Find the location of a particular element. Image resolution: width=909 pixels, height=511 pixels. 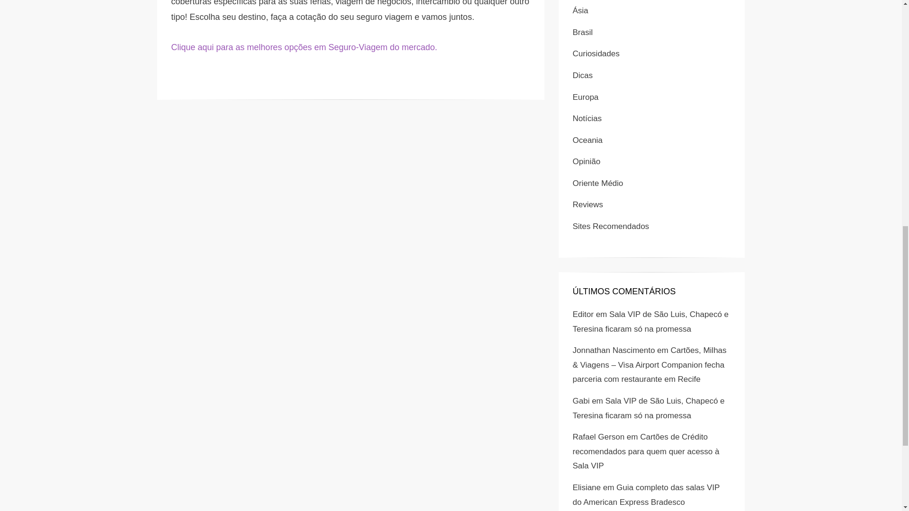

Sites Recomendados is located at coordinates (611, 226).